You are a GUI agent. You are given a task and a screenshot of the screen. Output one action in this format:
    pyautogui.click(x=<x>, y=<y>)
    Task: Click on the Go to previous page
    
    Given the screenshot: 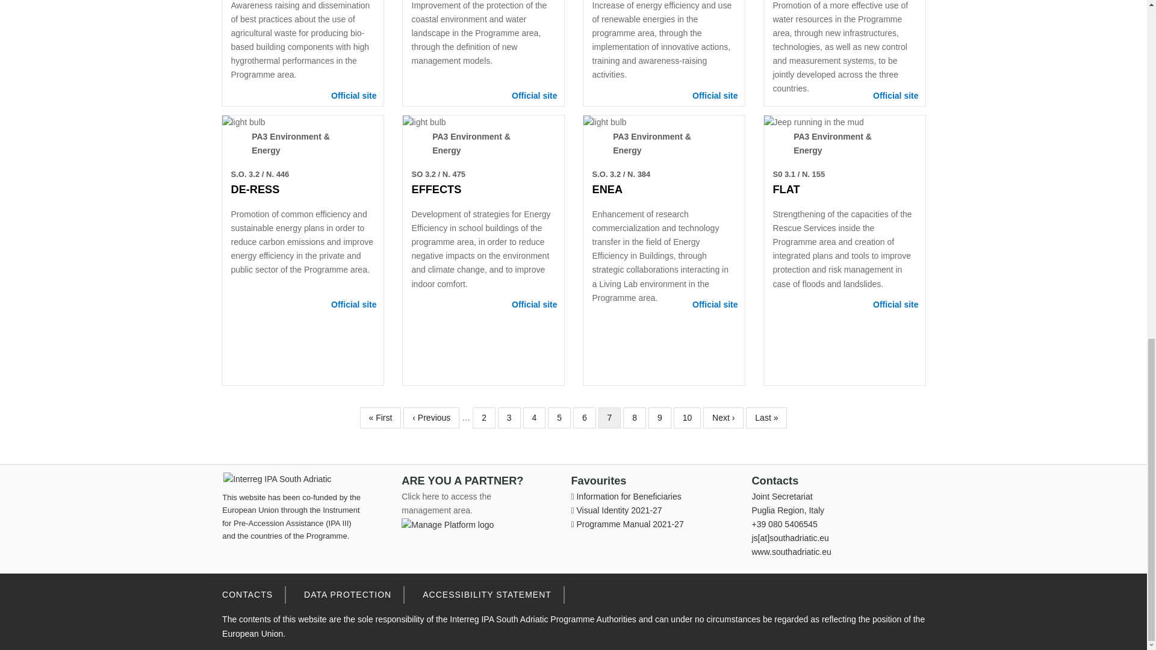 What is the action you would take?
    pyautogui.click(x=431, y=418)
    